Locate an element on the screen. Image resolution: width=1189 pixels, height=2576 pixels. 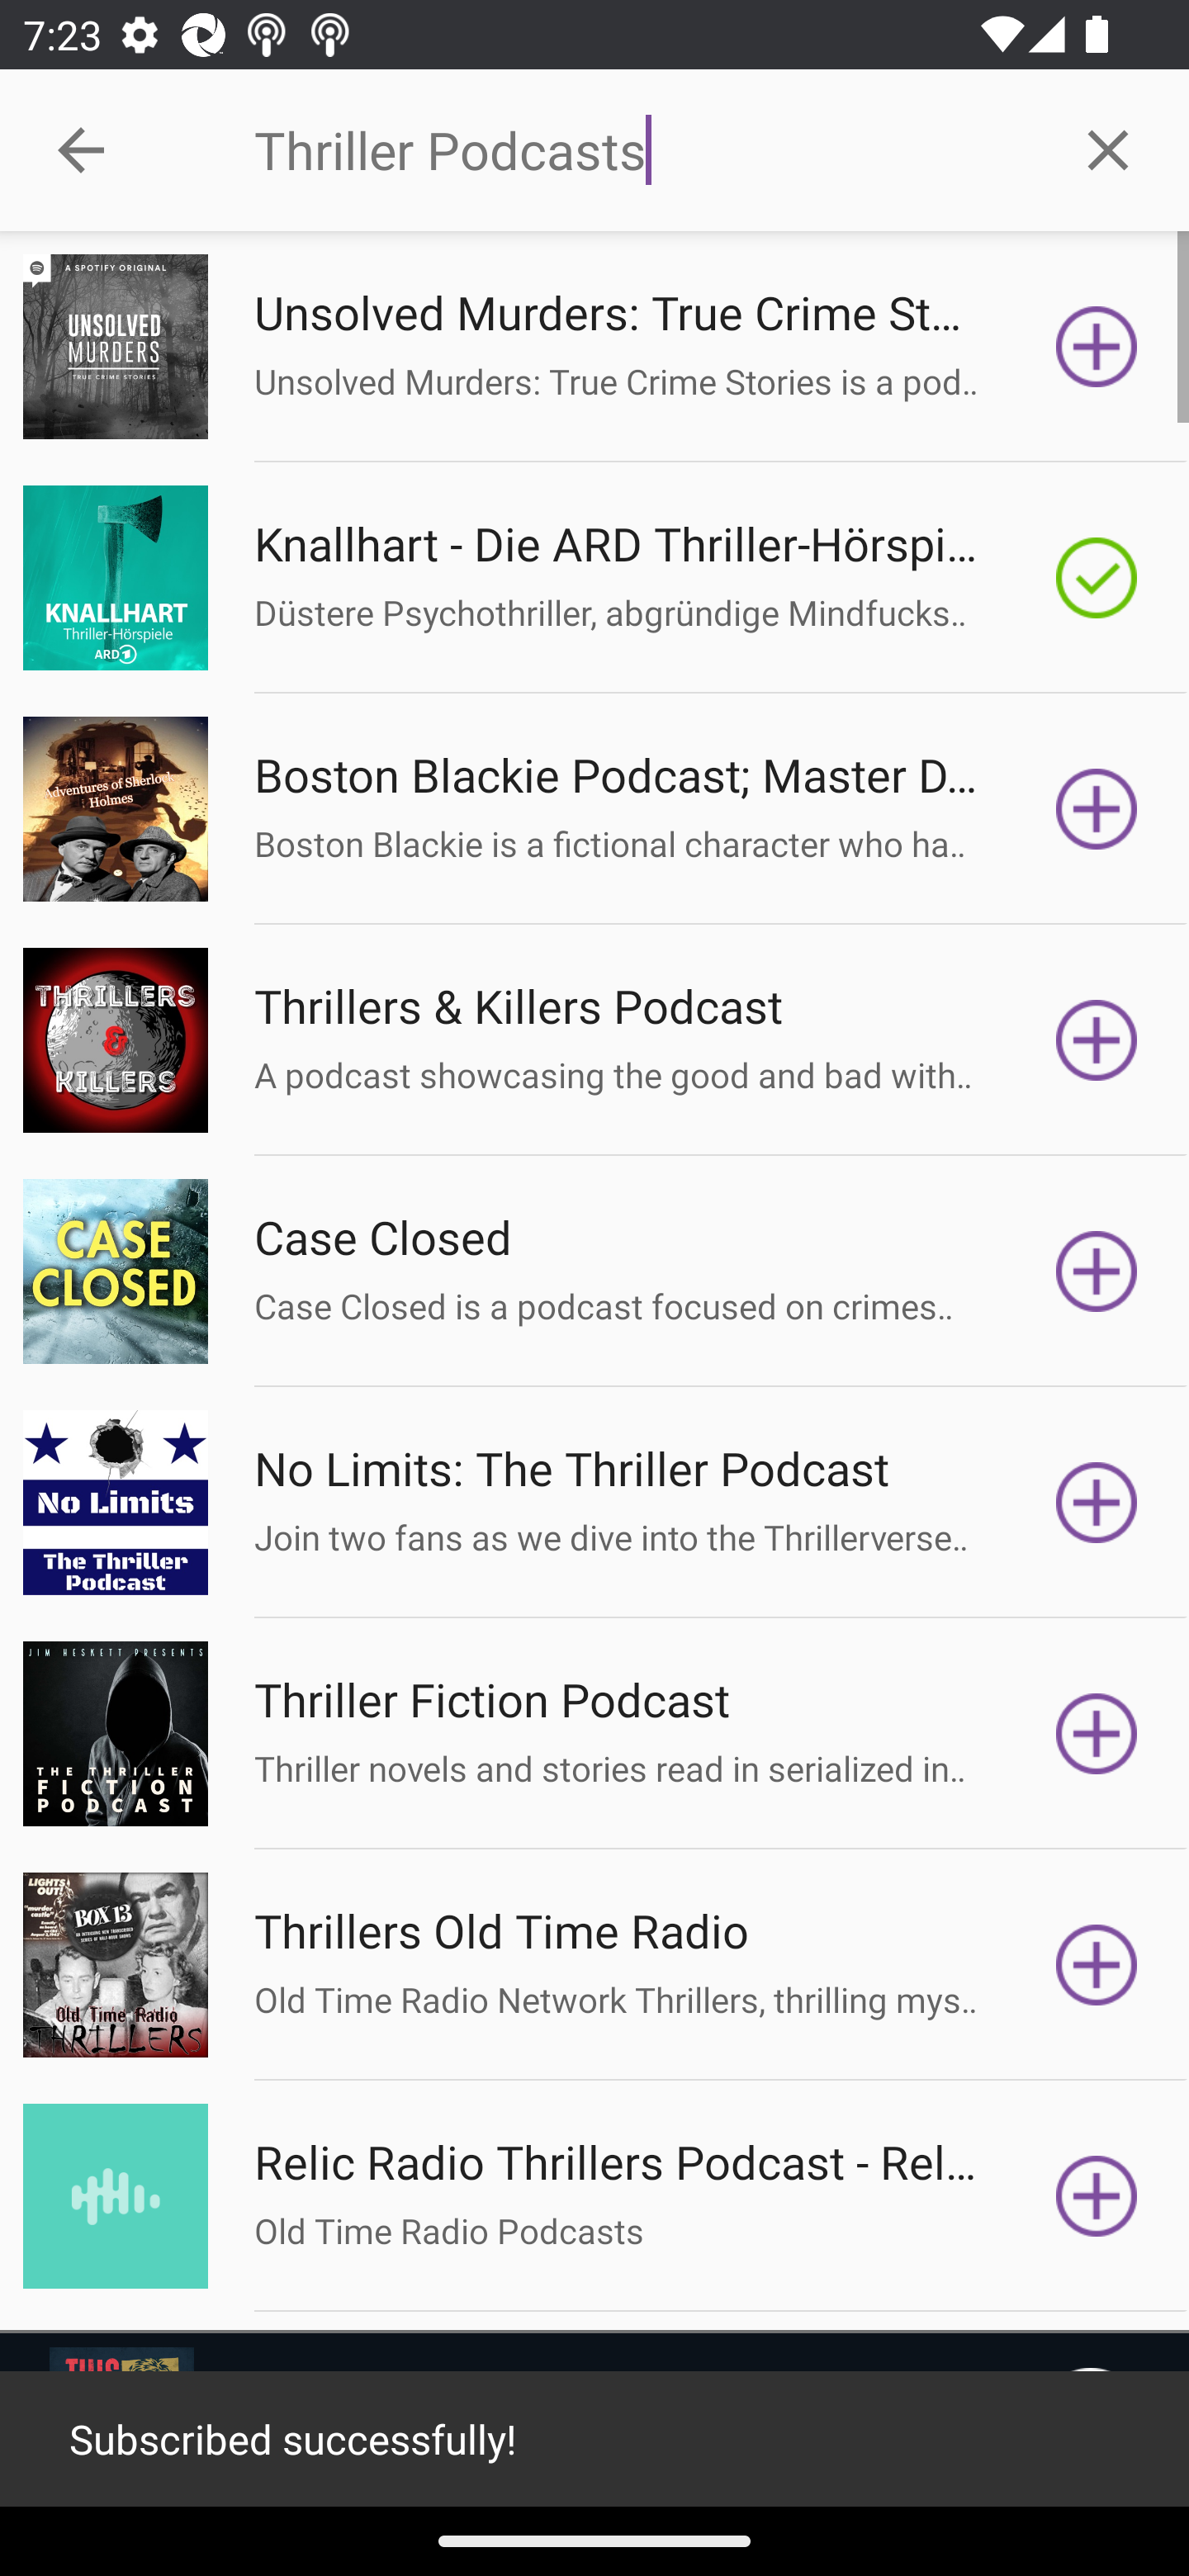
Subscribe is located at coordinates (1097, 347).